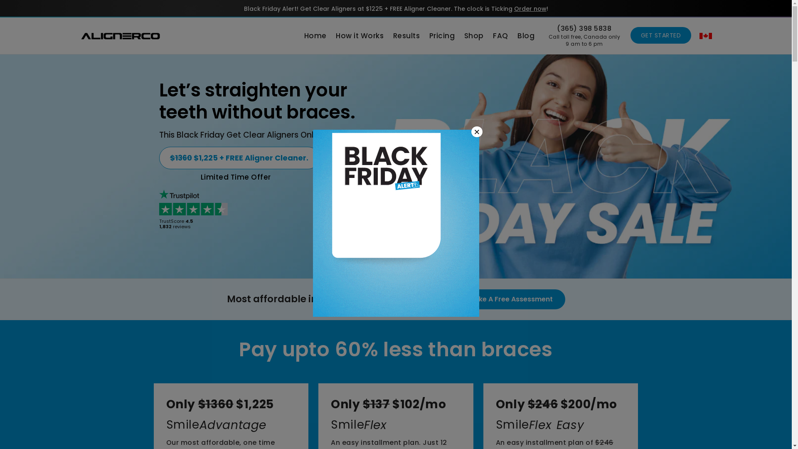 The image size is (798, 449). I want to click on How it Works, so click(360, 36).